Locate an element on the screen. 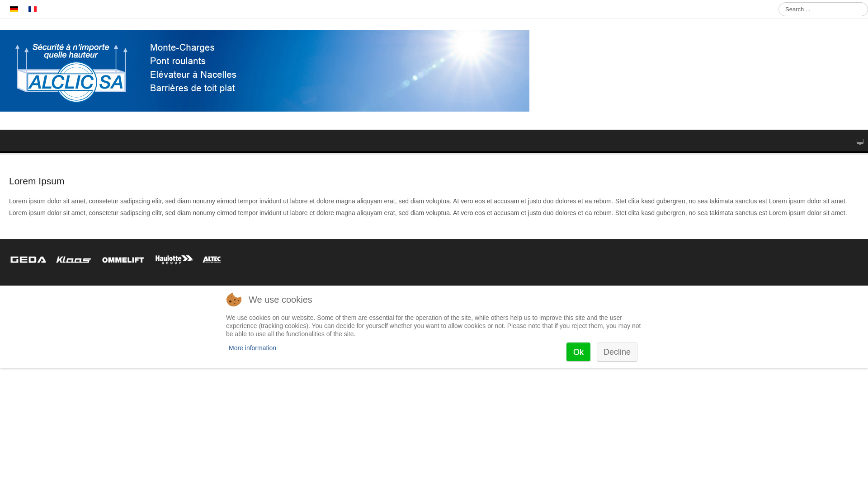 This screenshot has width=868, height=488. . is located at coordinates (33, 9).